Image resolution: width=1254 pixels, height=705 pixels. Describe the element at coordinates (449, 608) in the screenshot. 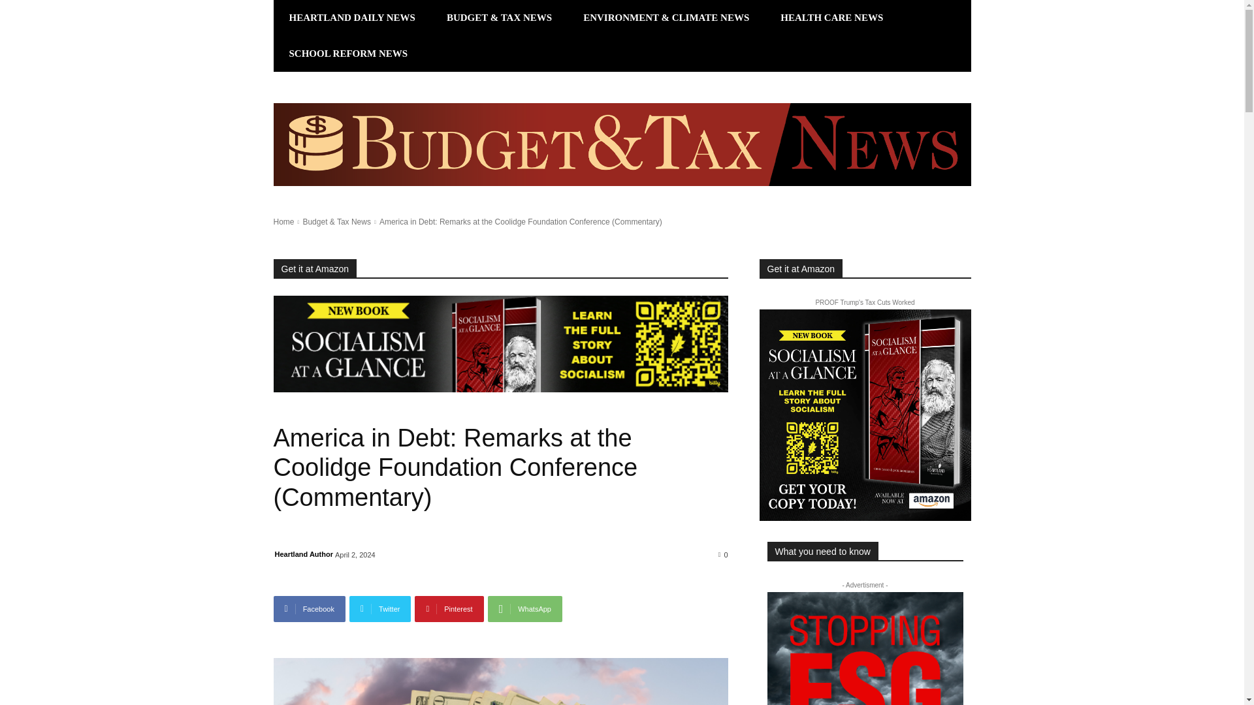

I see `Pinterest` at that location.